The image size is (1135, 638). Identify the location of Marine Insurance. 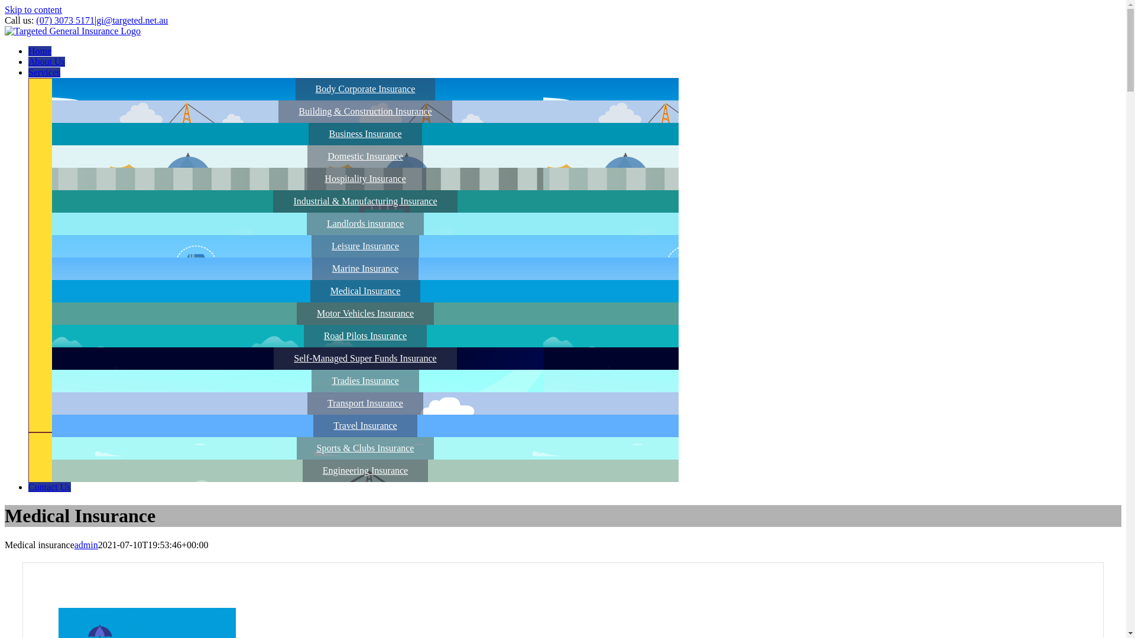
(365, 268).